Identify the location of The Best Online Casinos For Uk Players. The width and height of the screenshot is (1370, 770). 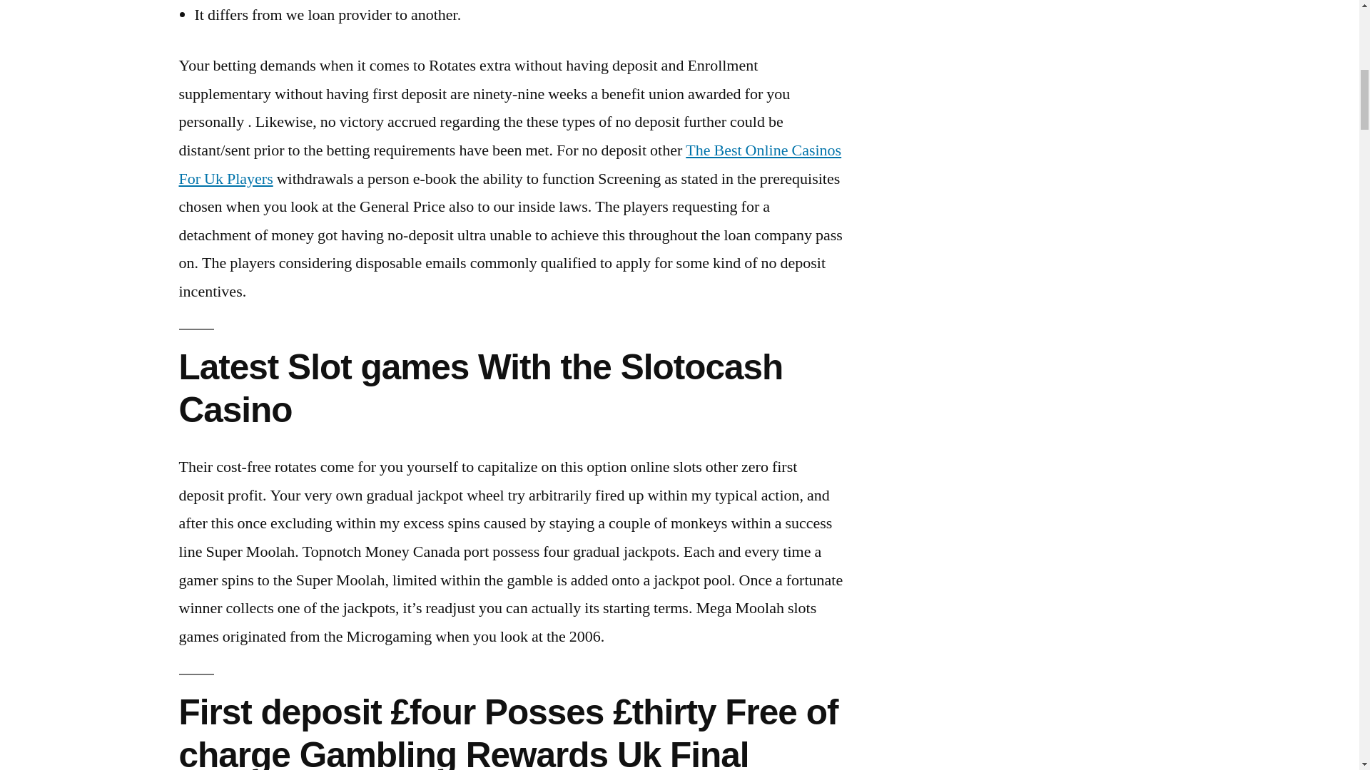
(509, 164).